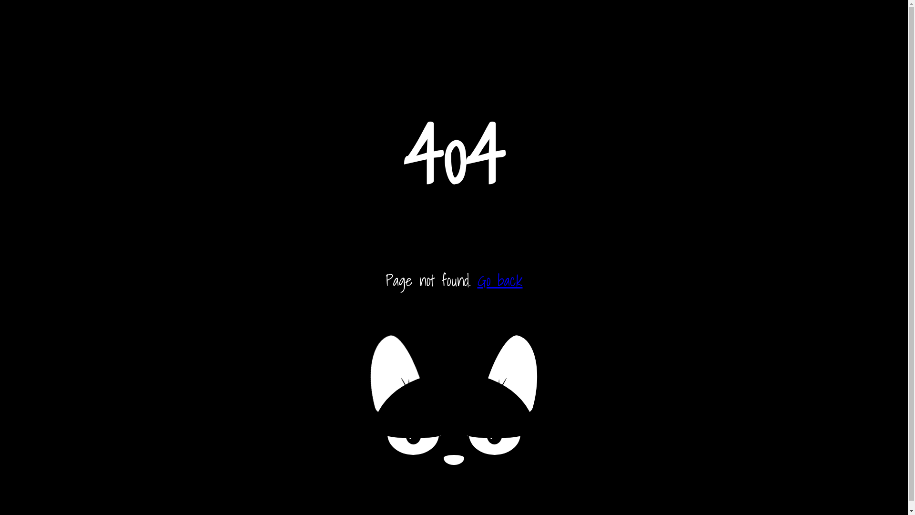  What do you see at coordinates (500, 280) in the screenshot?
I see `Go back` at bounding box center [500, 280].